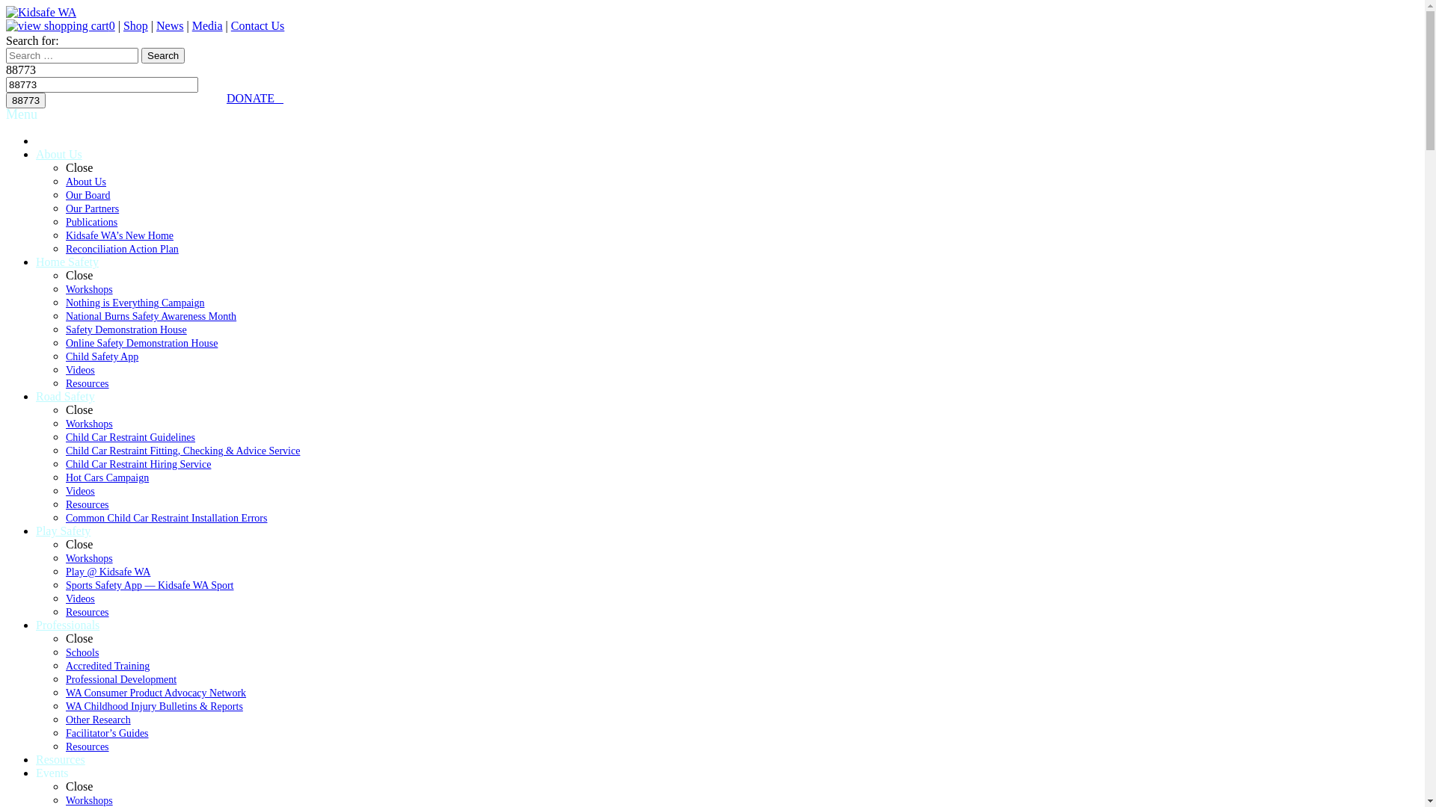  What do you see at coordinates (25, 100) in the screenshot?
I see `88773` at bounding box center [25, 100].